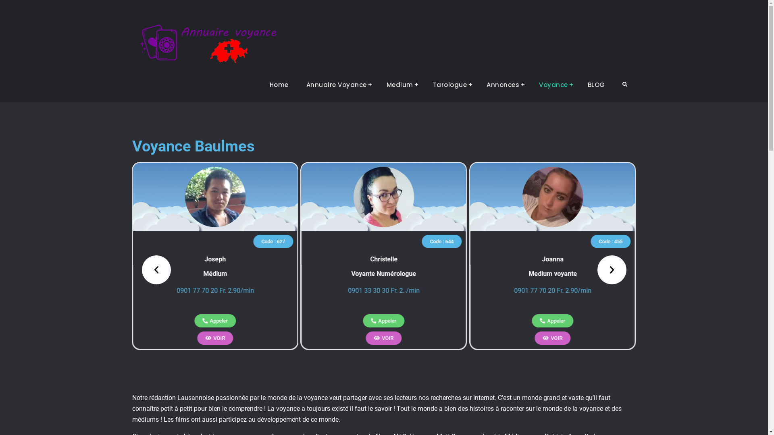 The height and width of the screenshot is (435, 774). Describe the element at coordinates (451, 85) in the screenshot. I see `Tarologue` at that location.